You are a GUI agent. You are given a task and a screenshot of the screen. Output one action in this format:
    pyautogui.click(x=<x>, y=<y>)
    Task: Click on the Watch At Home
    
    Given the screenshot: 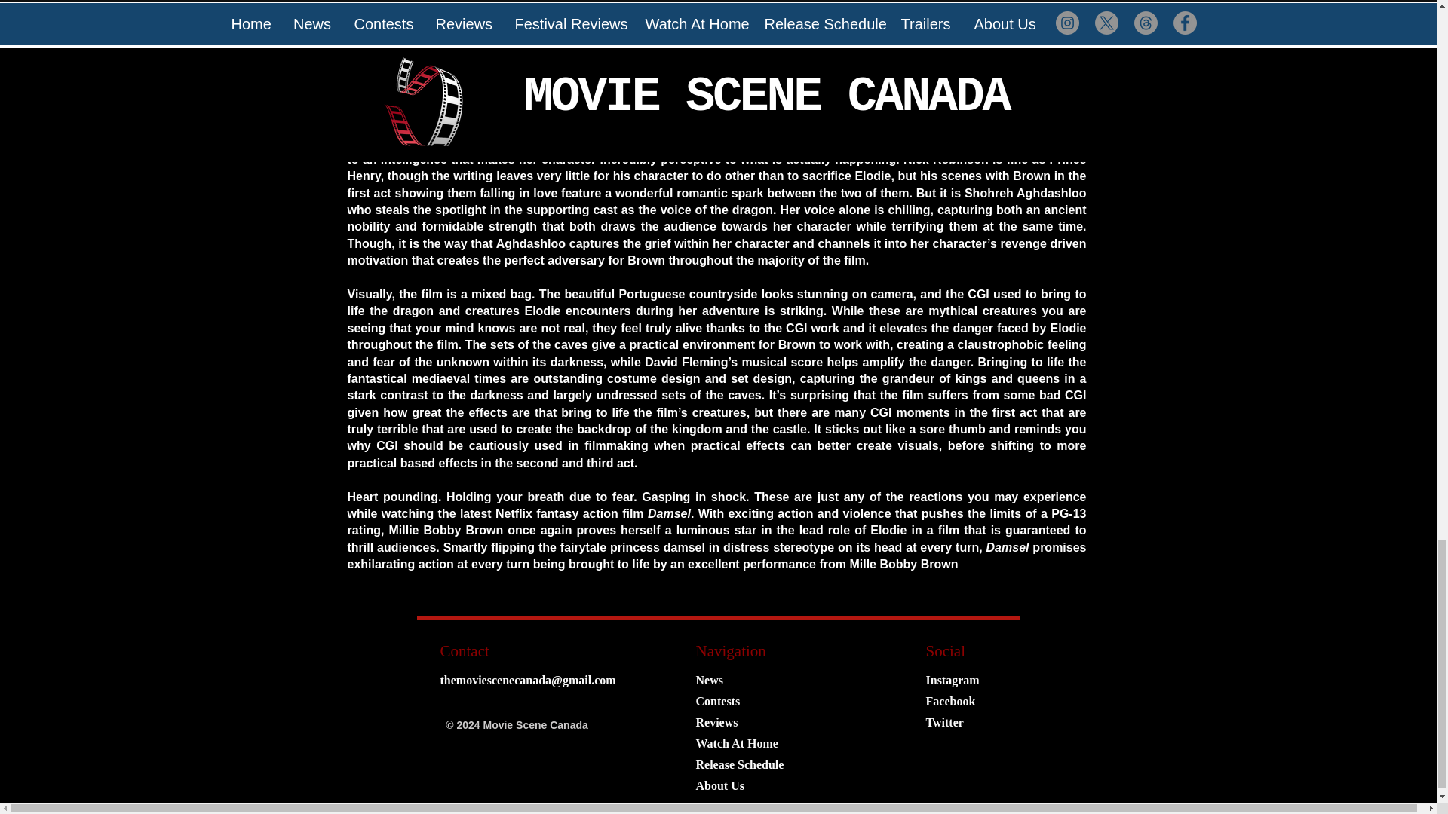 What is the action you would take?
    pyautogui.click(x=736, y=743)
    